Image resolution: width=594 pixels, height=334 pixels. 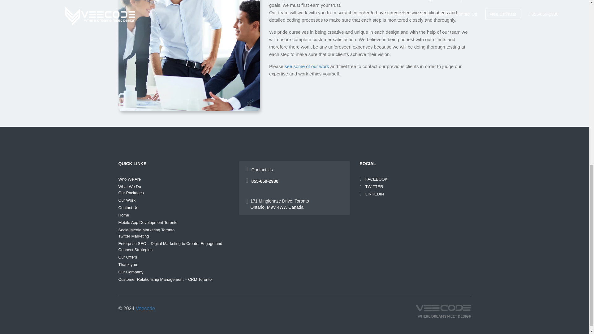 I want to click on Social Media Marketing Toronto, so click(x=146, y=229).